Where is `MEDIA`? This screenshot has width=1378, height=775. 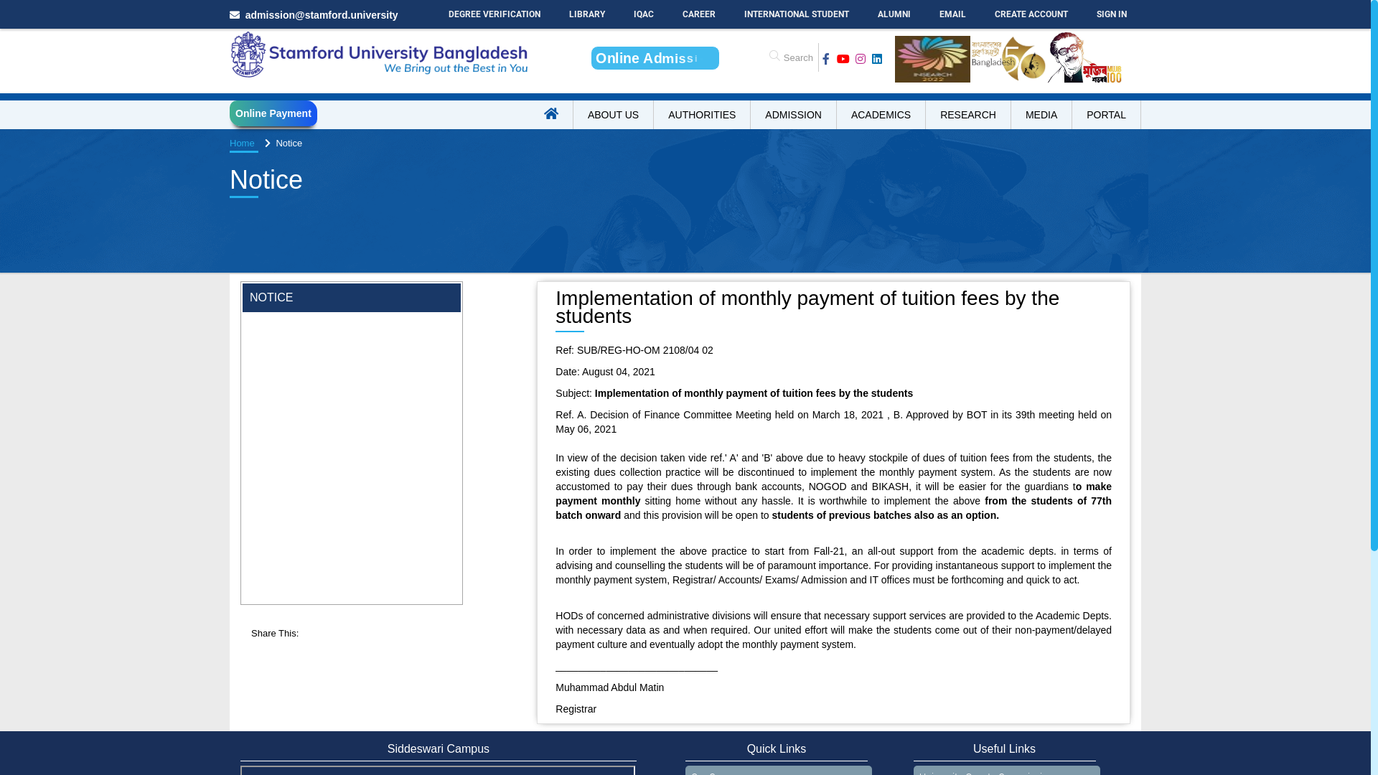 MEDIA is located at coordinates (1042, 115).